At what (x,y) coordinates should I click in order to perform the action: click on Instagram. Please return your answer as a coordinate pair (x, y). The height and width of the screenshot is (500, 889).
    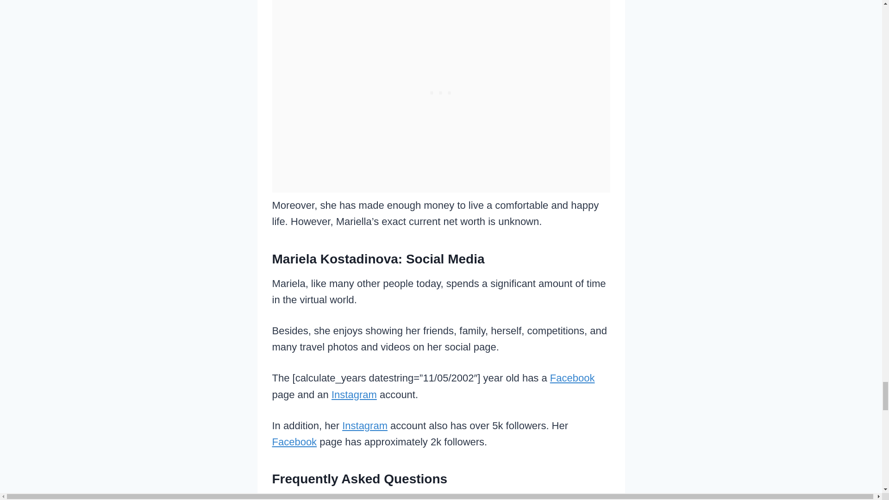
    Looking at the image, I should click on (354, 394).